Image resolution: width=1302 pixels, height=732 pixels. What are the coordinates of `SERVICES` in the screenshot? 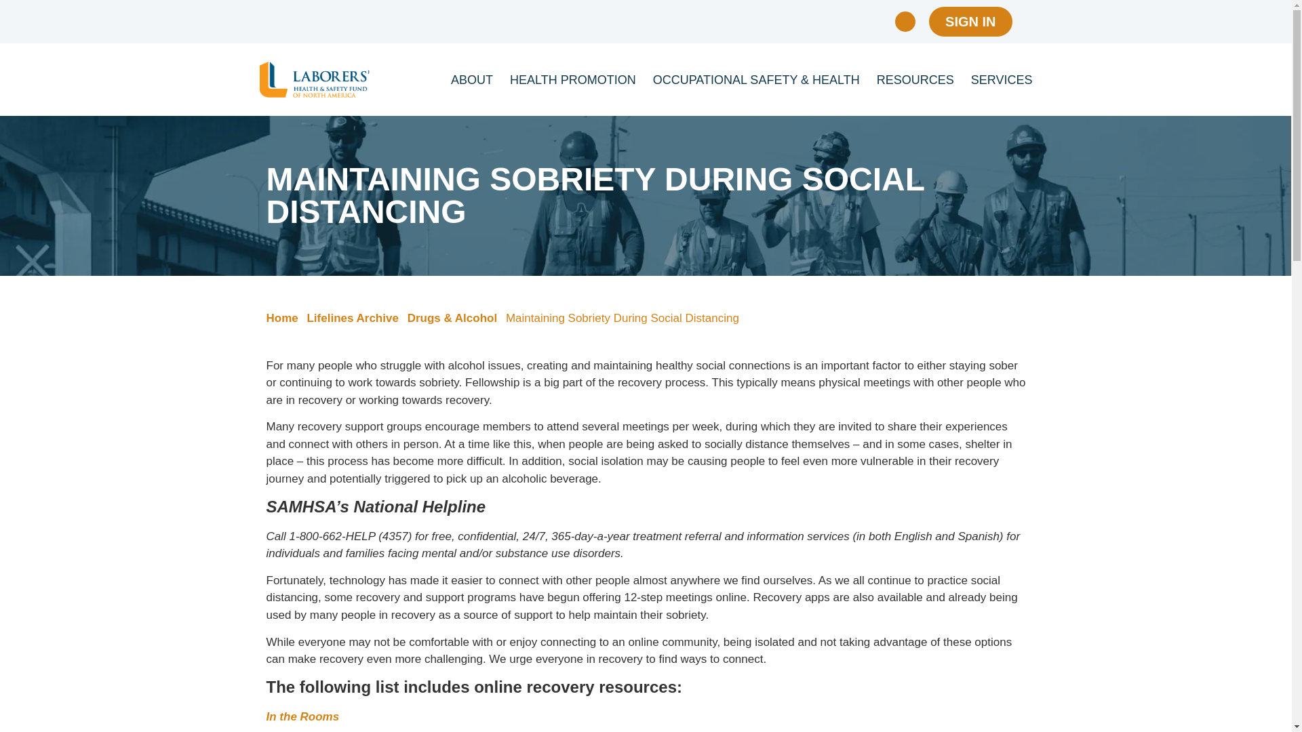 It's located at (1002, 79).